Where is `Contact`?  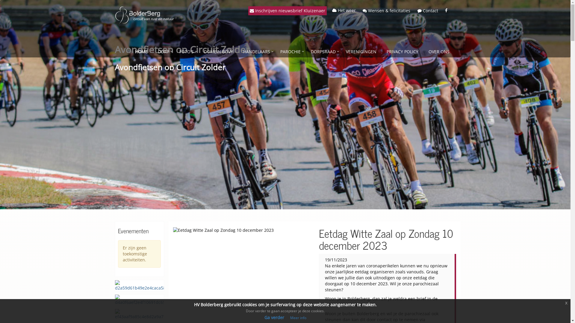 Contact is located at coordinates (428, 11).